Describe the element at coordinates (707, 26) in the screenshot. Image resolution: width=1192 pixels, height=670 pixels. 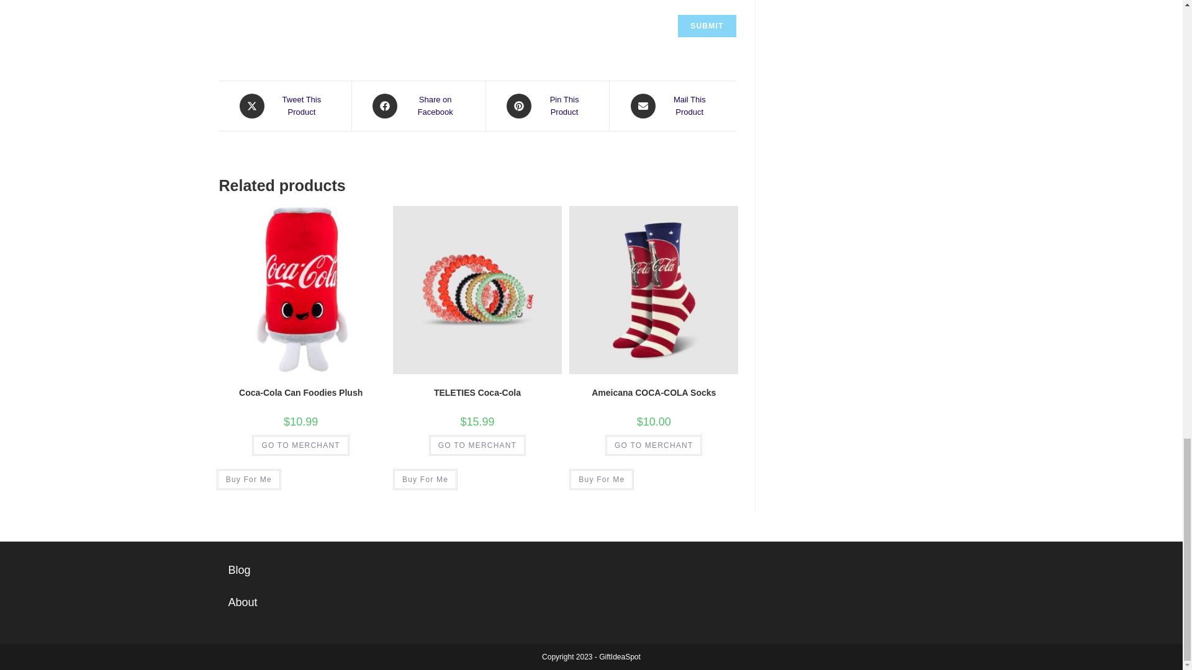
I see `Submit` at that location.